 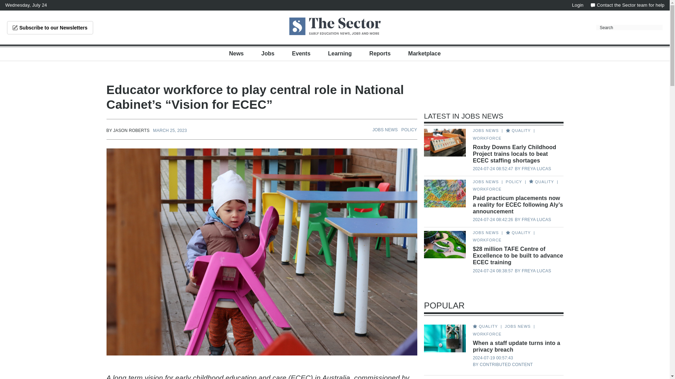 What do you see at coordinates (627, 5) in the screenshot?
I see `Contact the Sector team for help` at bounding box center [627, 5].